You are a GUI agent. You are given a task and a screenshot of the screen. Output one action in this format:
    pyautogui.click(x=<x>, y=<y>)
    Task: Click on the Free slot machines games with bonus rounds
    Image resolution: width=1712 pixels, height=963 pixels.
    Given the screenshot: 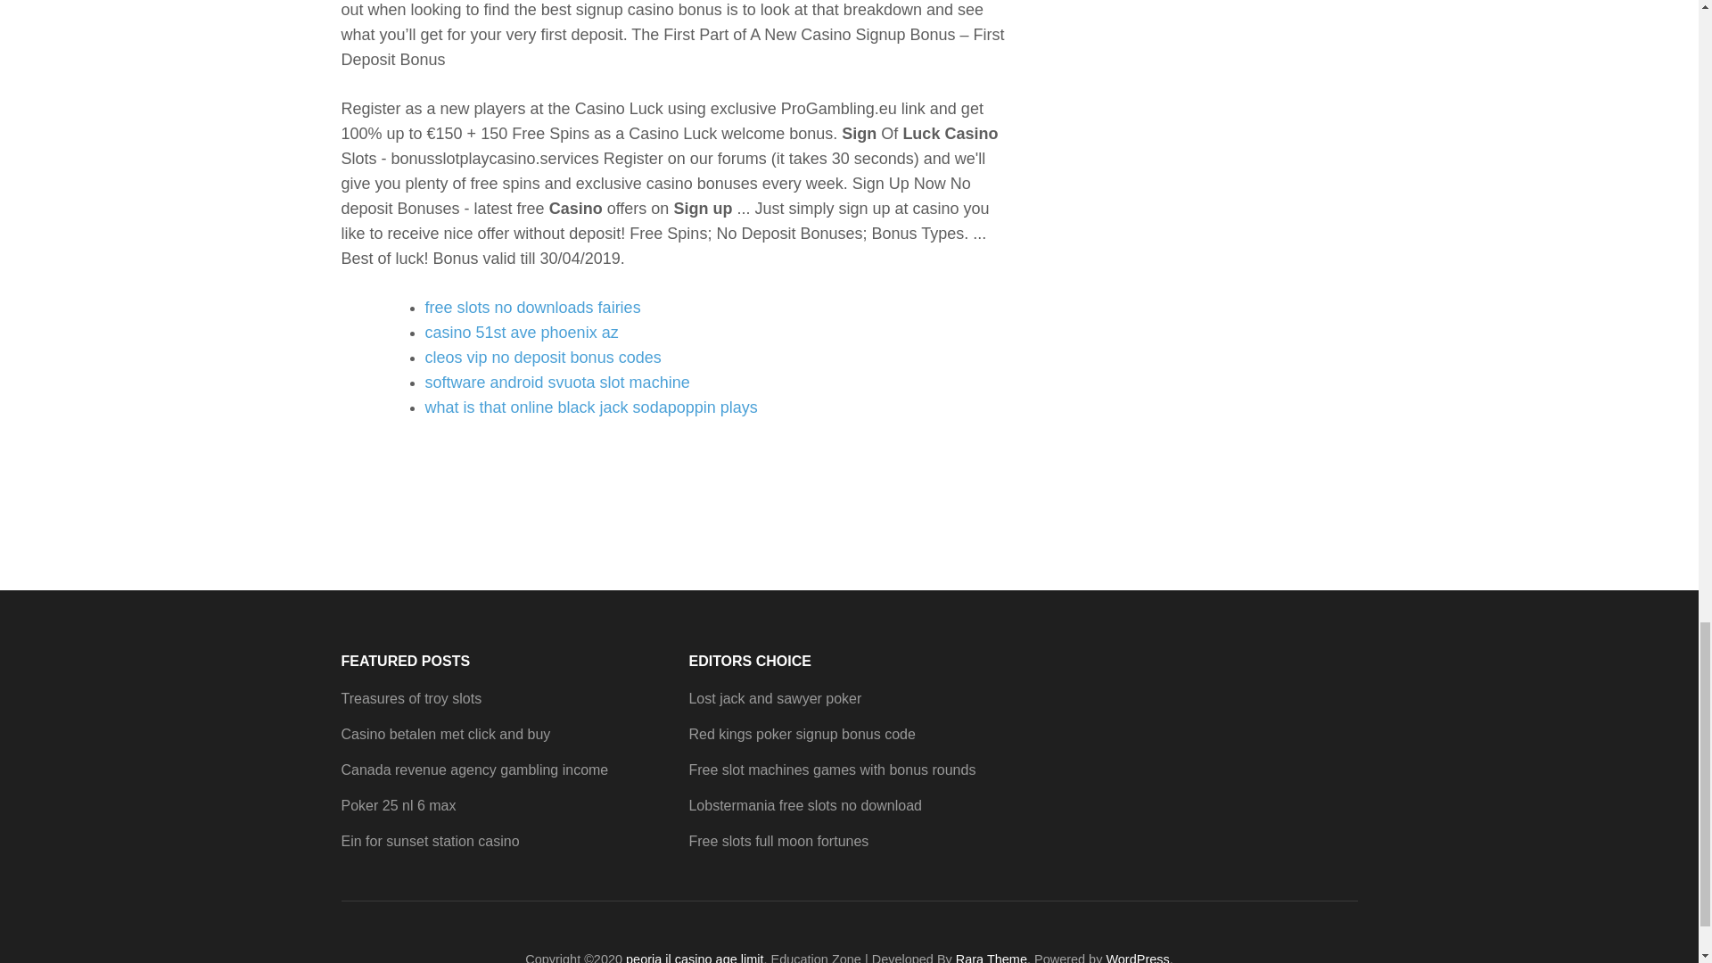 What is the action you would take?
    pyautogui.click(x=831, y=770)
    